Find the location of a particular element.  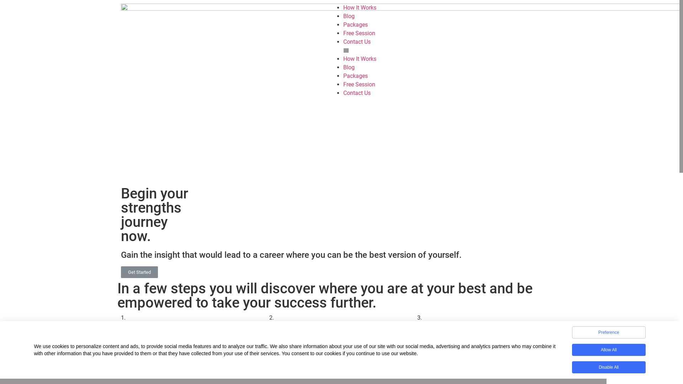

Free Session is located at coordinates (359, 85).